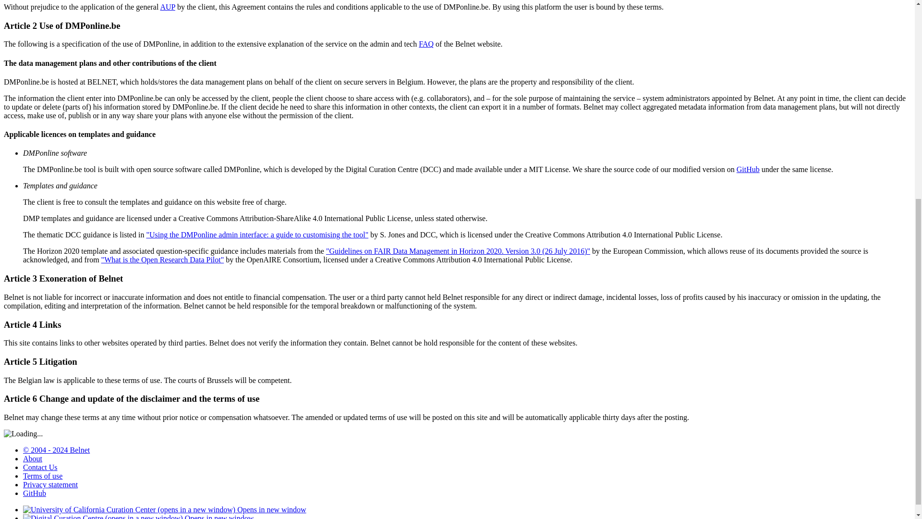 The width and height of the screenshot is (922, 519). Describe the element at coordinates (164, 509) in the screenshot. I see `University of California Curation Center` at that location.